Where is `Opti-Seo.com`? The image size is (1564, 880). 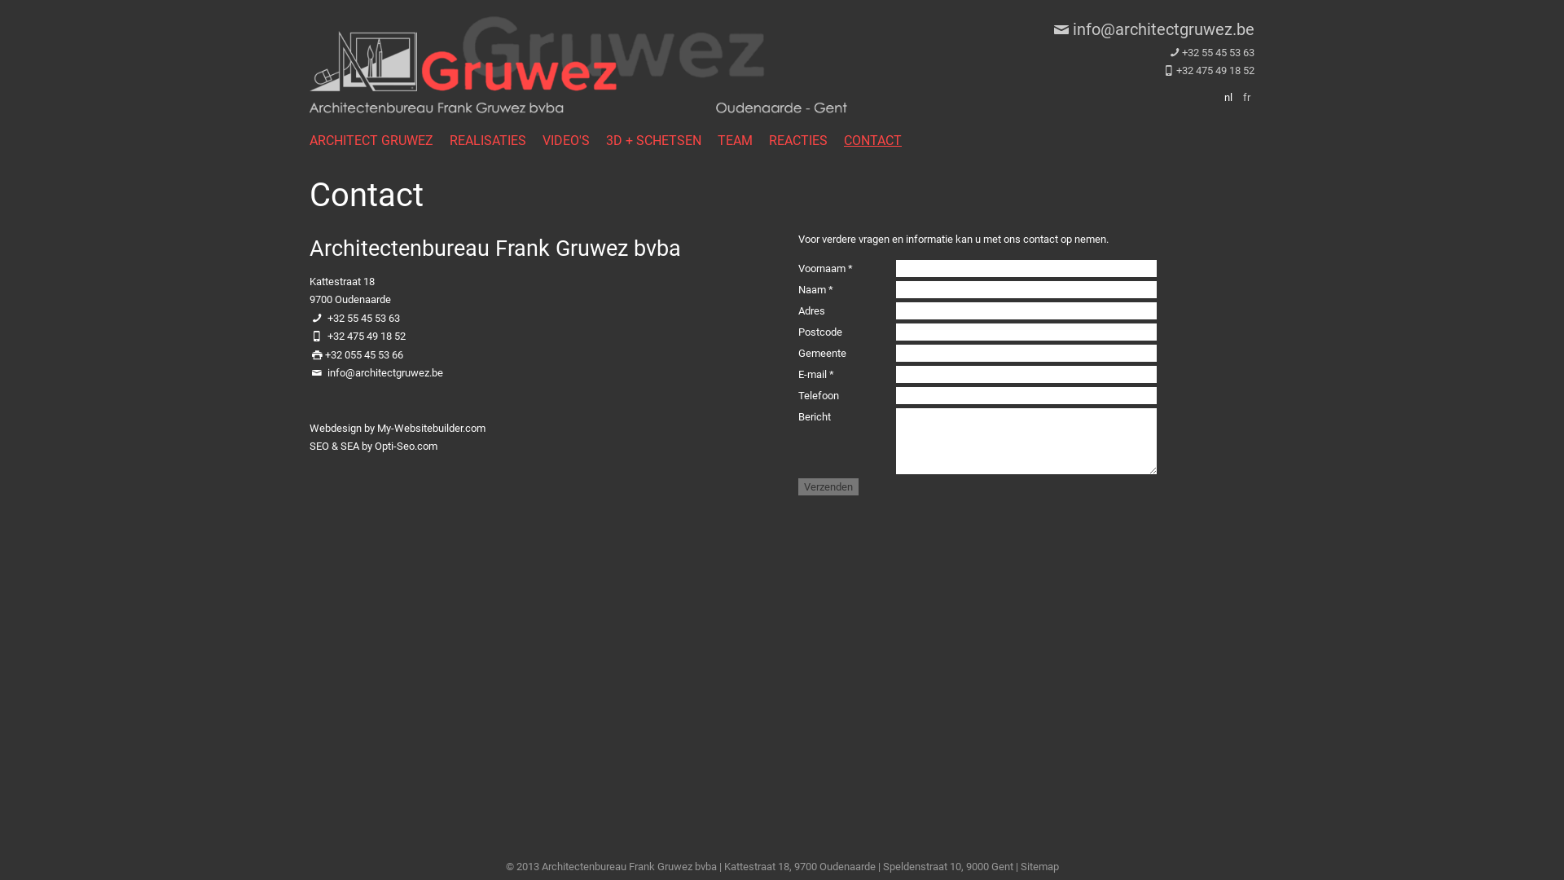 Opti-Seo.com is located at coordinates (406, 447).